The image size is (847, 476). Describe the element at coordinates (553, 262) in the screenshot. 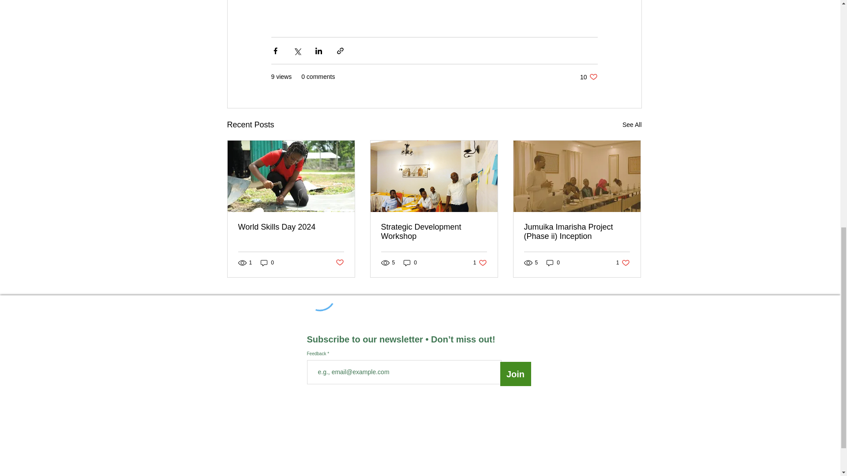

I see `See All` at that location.